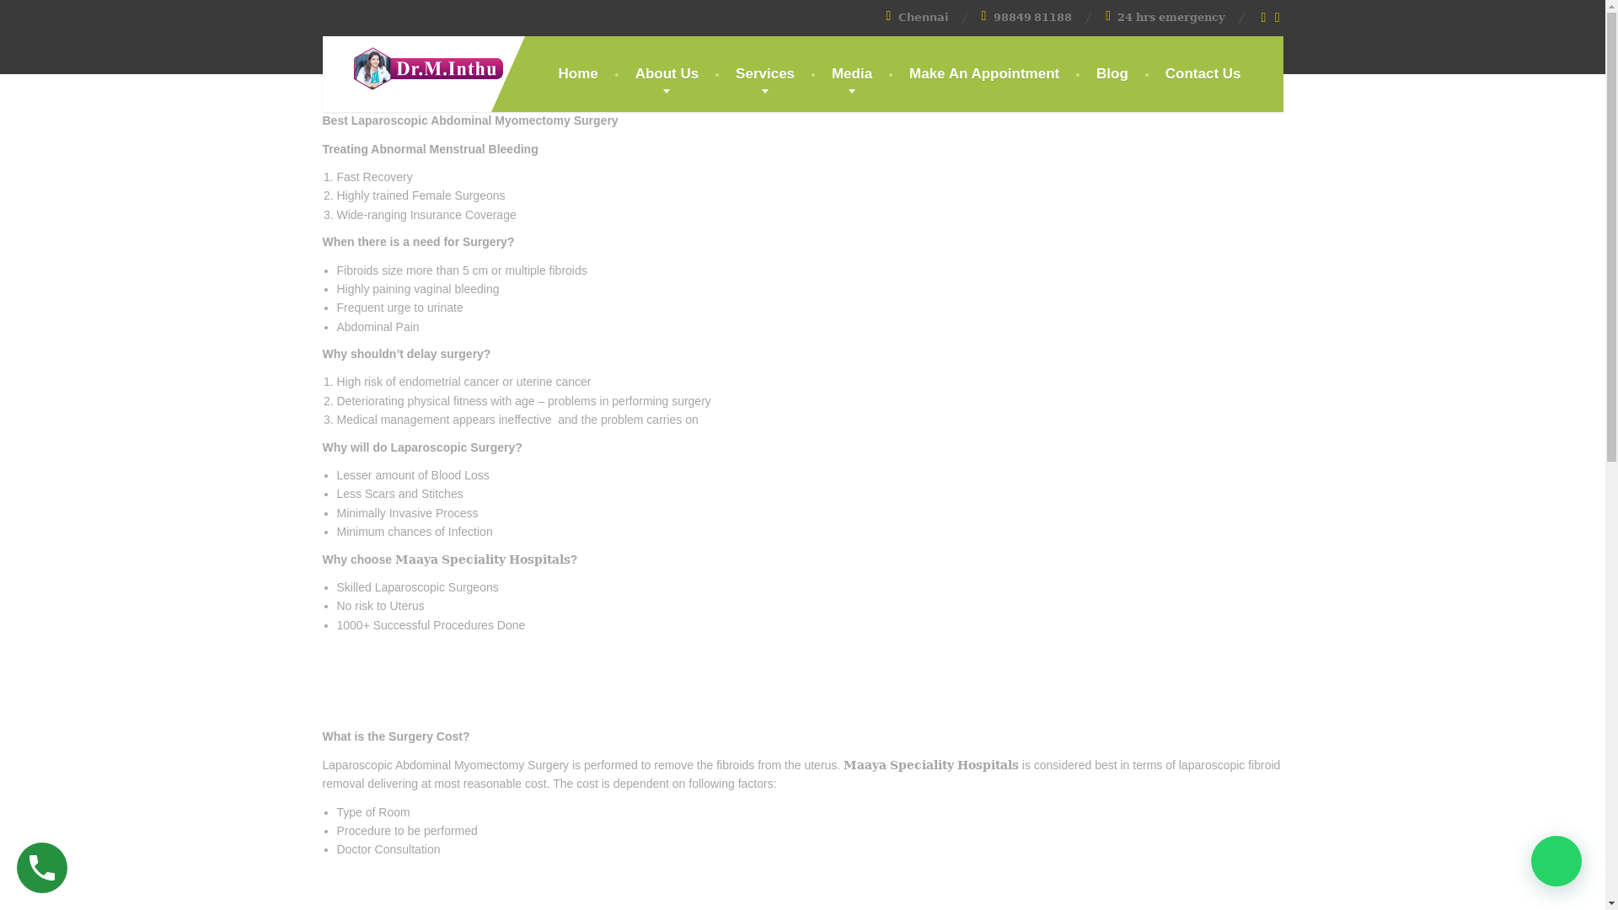 Image resolution: width=1618 pixels, height=910 pixels. What do you see at coordinates (984, 74) in the screenshot?
I see `Make An Appointment` at bounding box center [984, 74].